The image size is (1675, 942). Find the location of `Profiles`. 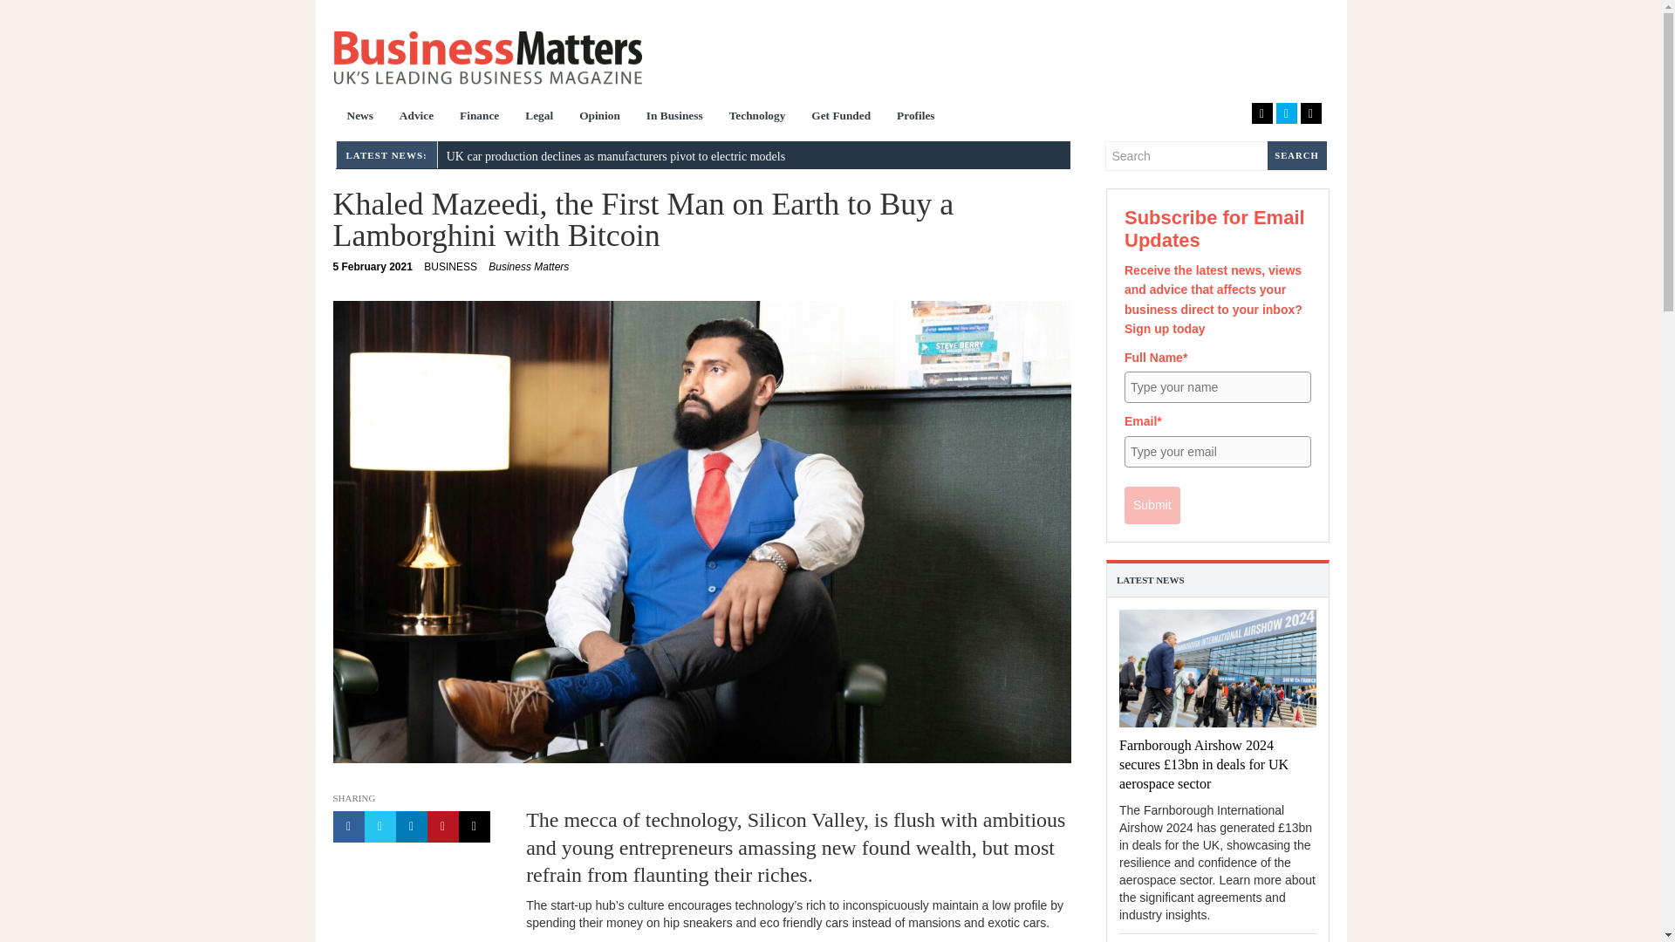

Profiles is located at coordinates (450, 267).